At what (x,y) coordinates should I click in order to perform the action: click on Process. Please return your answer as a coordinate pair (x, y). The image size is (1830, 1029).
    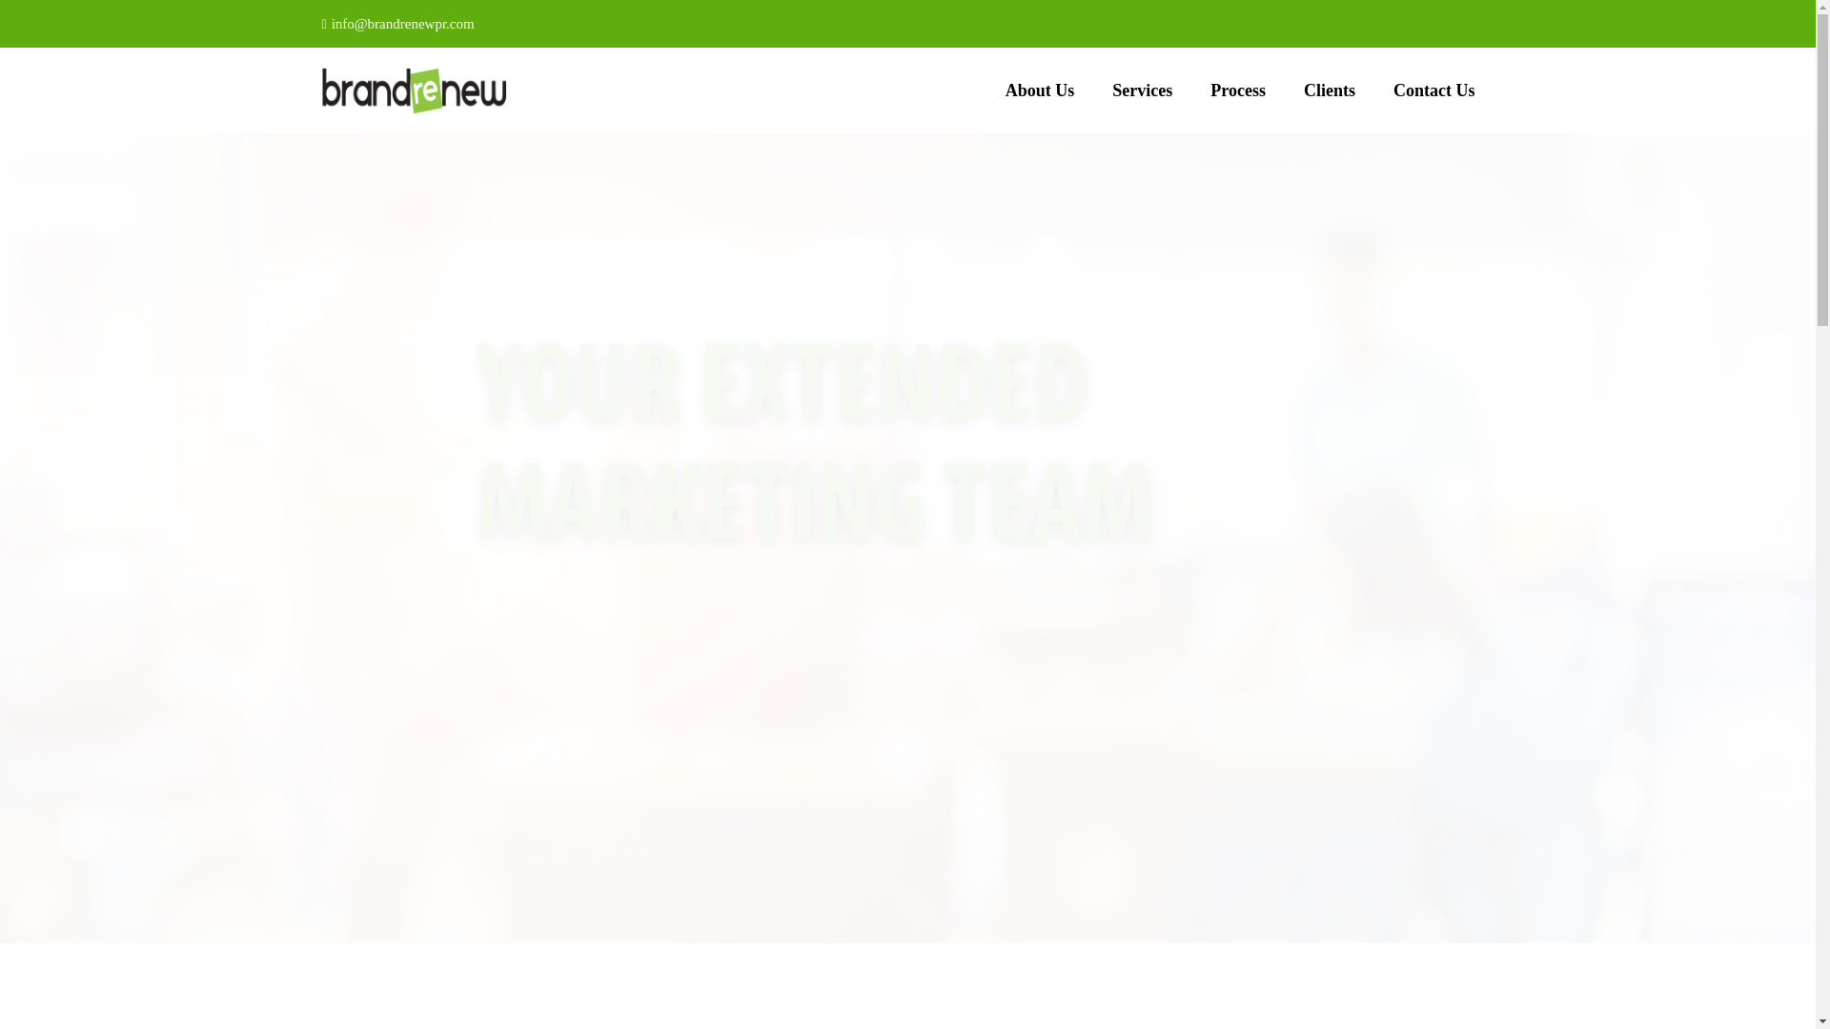
    Looking at the image, I should click on (1237, 90).